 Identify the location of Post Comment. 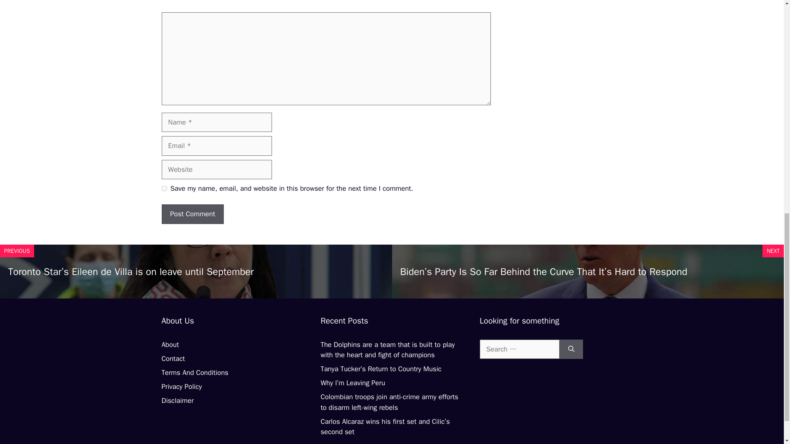
(192, 214).